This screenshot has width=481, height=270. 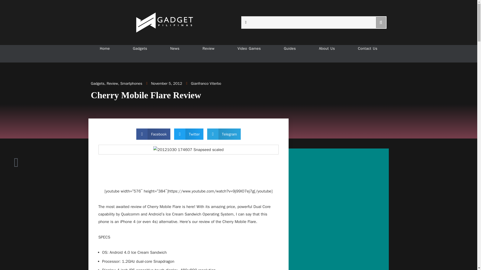 I want to click on Gadgets, so click(x=97, y=83).